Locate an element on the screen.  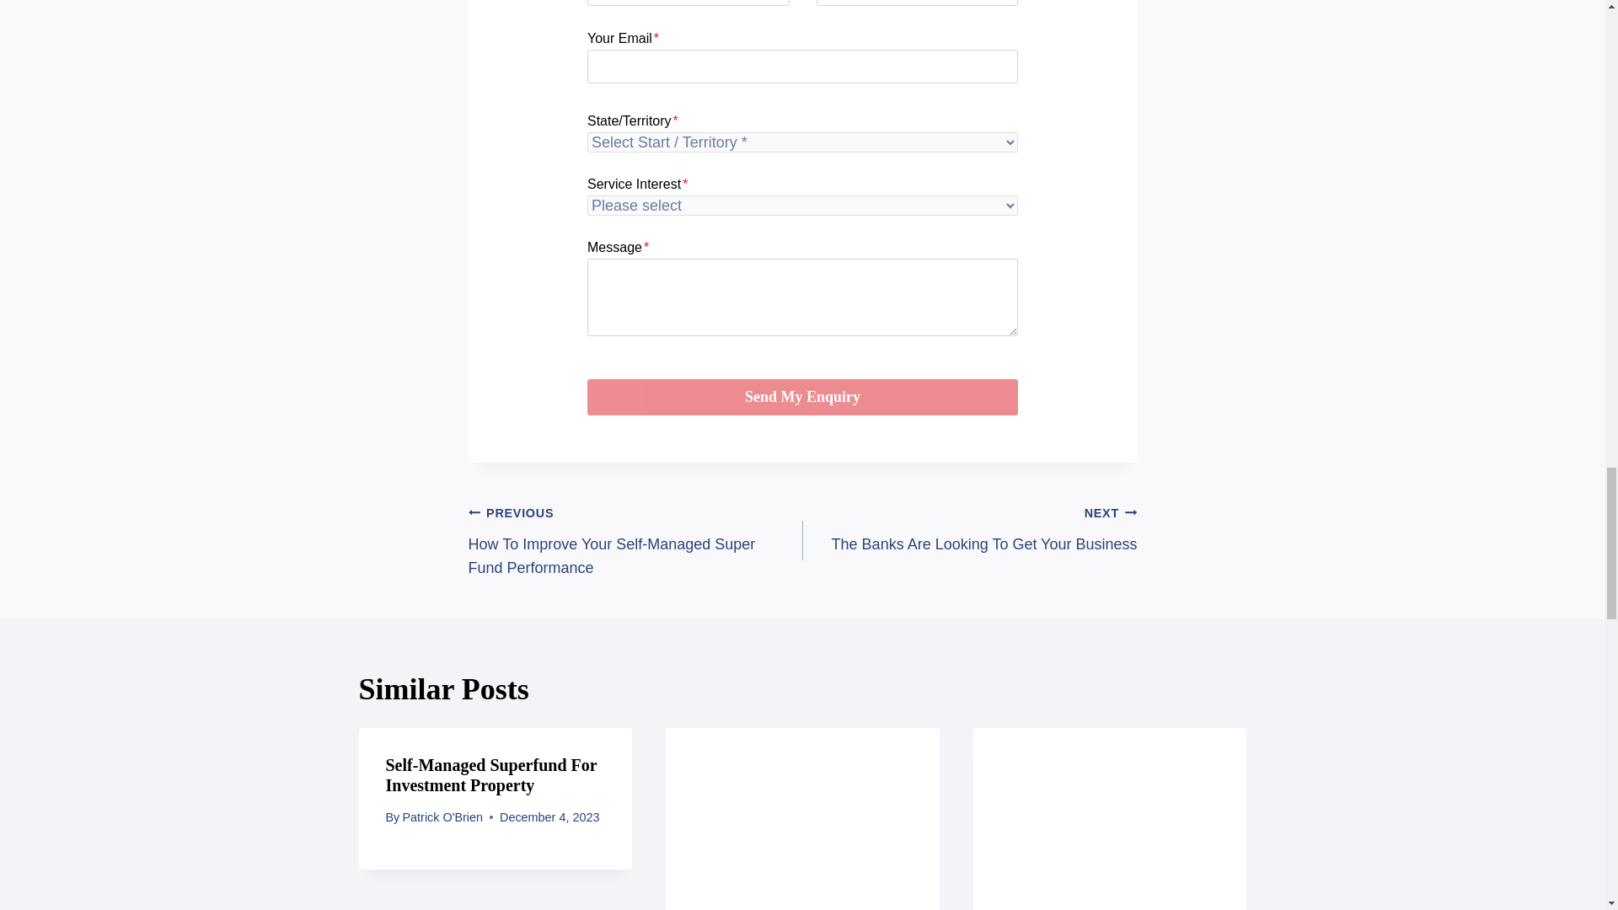
Self-Managed Superfund For Investment Property is located at coordinates (491, 775).